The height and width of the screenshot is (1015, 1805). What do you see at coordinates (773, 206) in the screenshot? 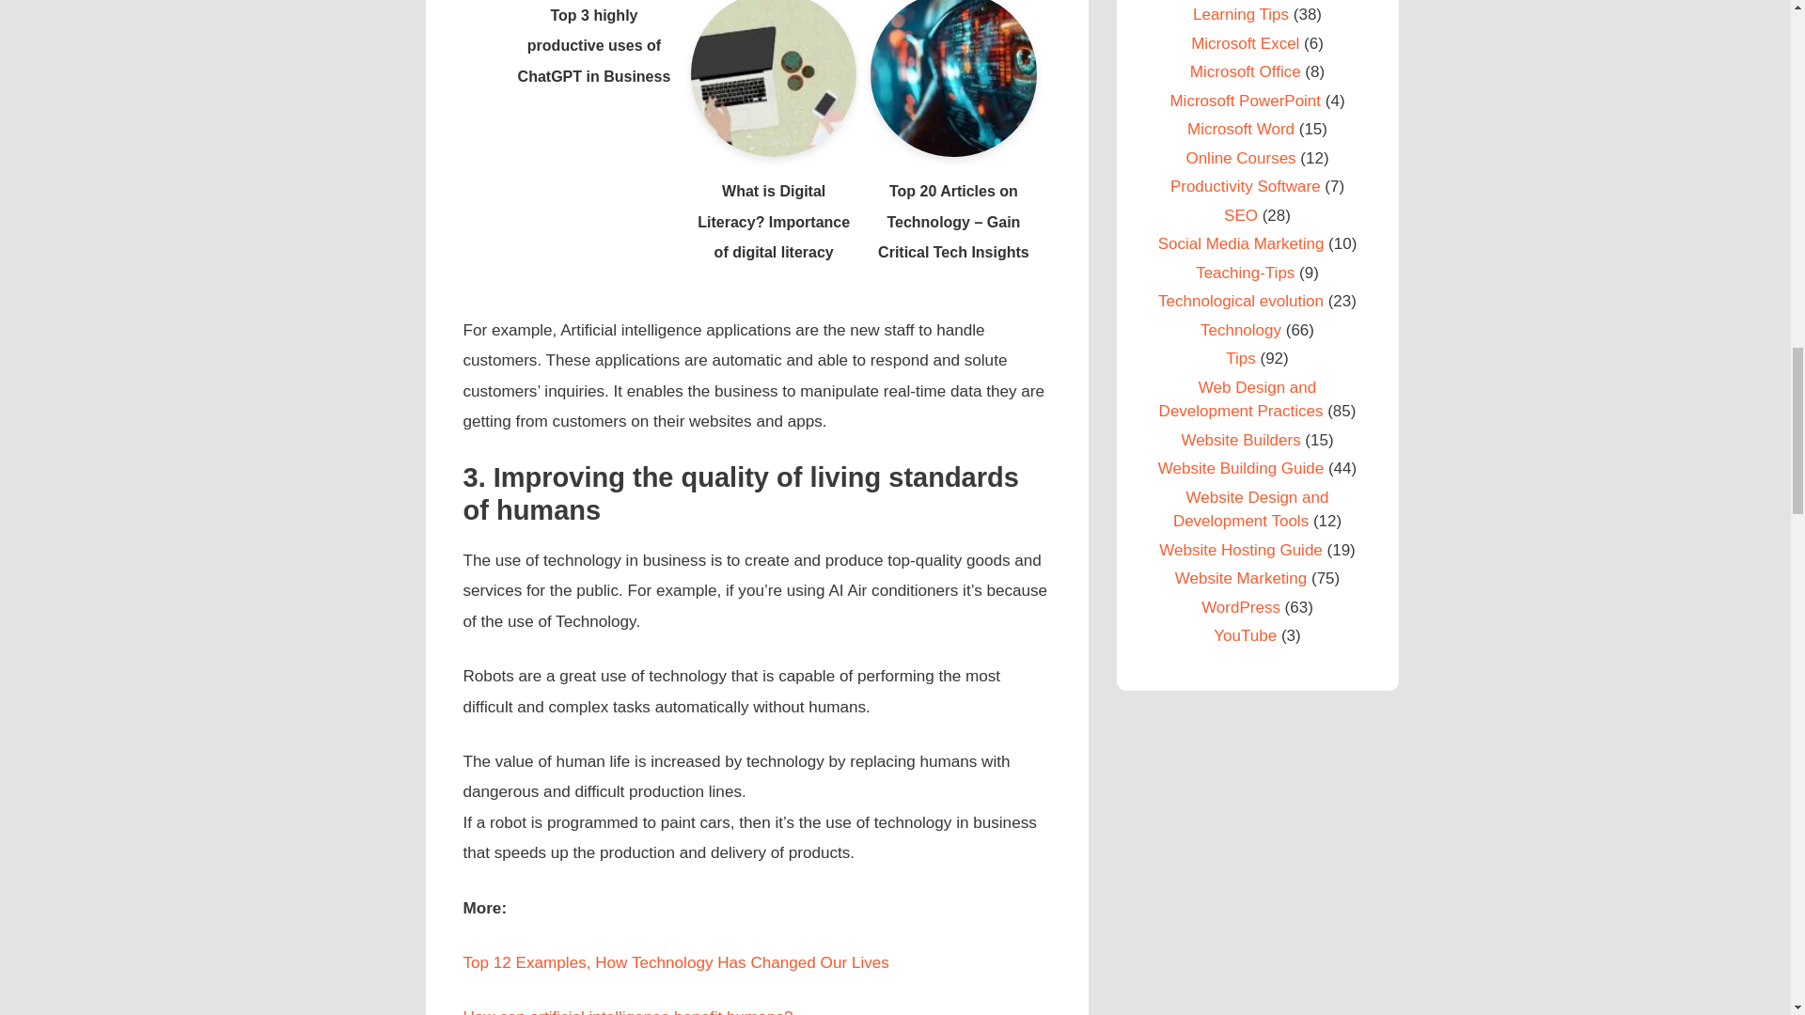
I see `What is Digital Literacy? Importance of digital literacy` at bounding box center [773, 206].